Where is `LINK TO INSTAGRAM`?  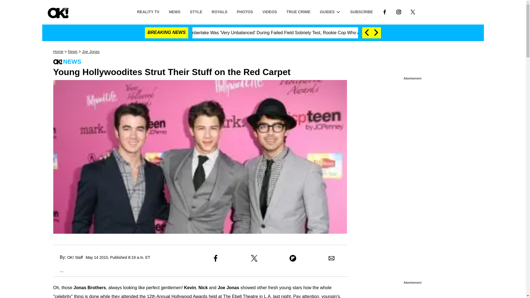 LINK TO INSTAGRAM is located at coordinates (399, 11).